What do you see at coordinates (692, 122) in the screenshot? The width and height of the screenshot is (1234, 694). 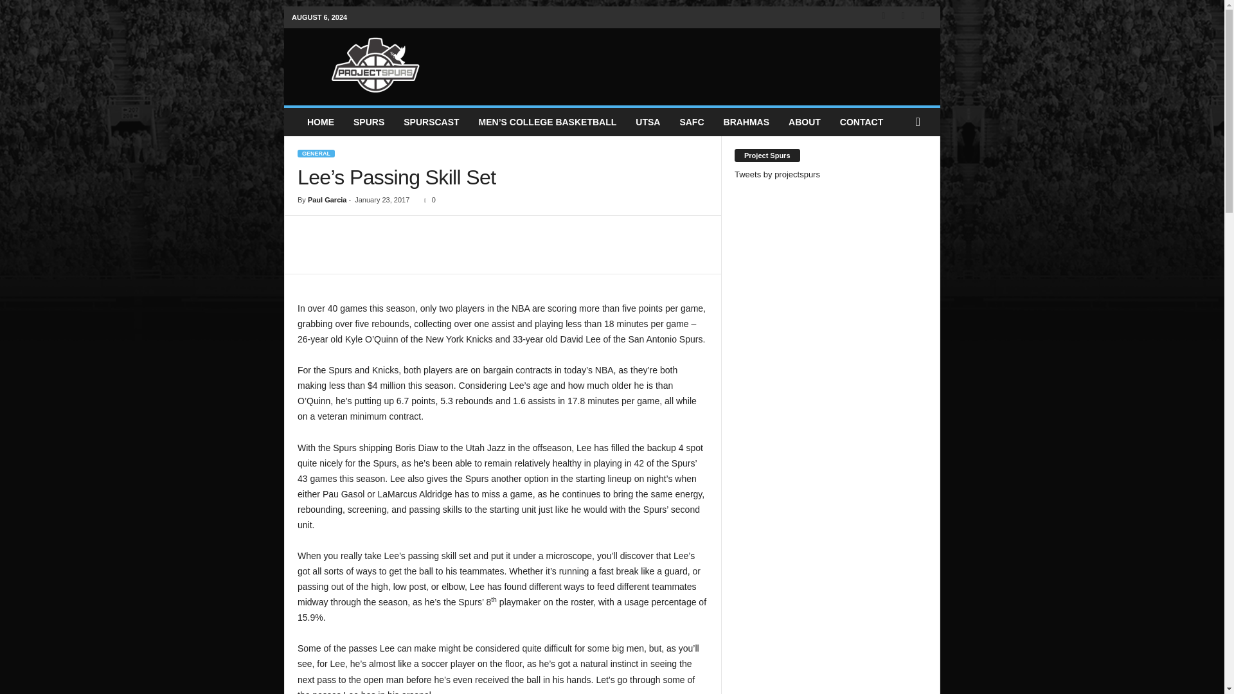 I see `SAFC` at bounding box center [692, 122].